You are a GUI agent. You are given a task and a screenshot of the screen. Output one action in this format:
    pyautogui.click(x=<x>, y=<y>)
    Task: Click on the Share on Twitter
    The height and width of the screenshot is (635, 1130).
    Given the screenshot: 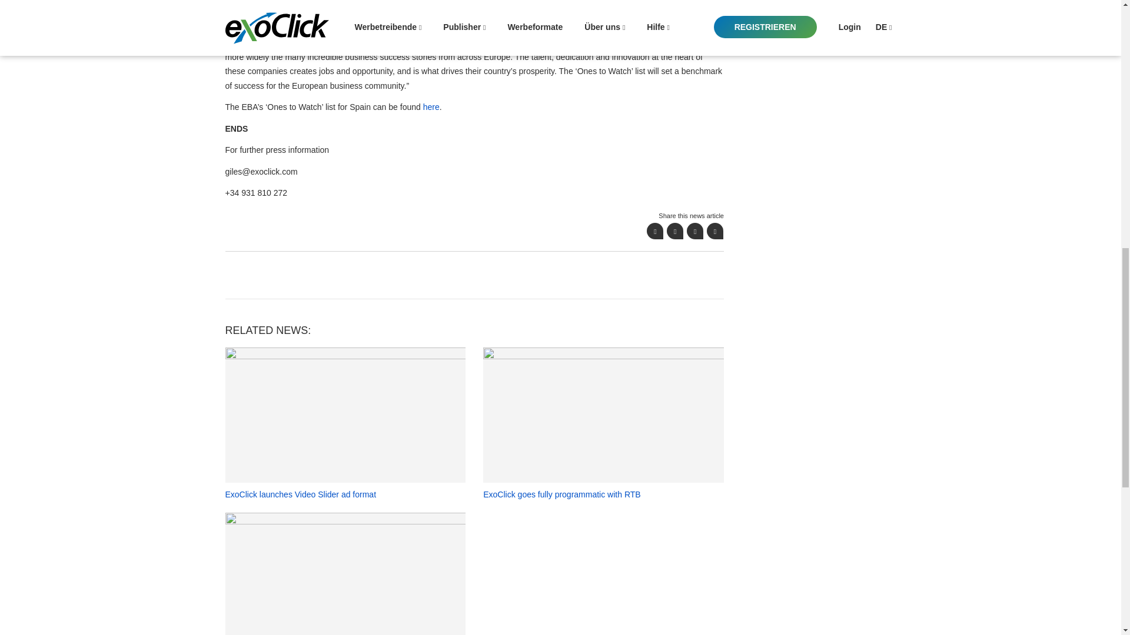 What is the action you would take?
    pyautogui.click(x=674, y=231)
    